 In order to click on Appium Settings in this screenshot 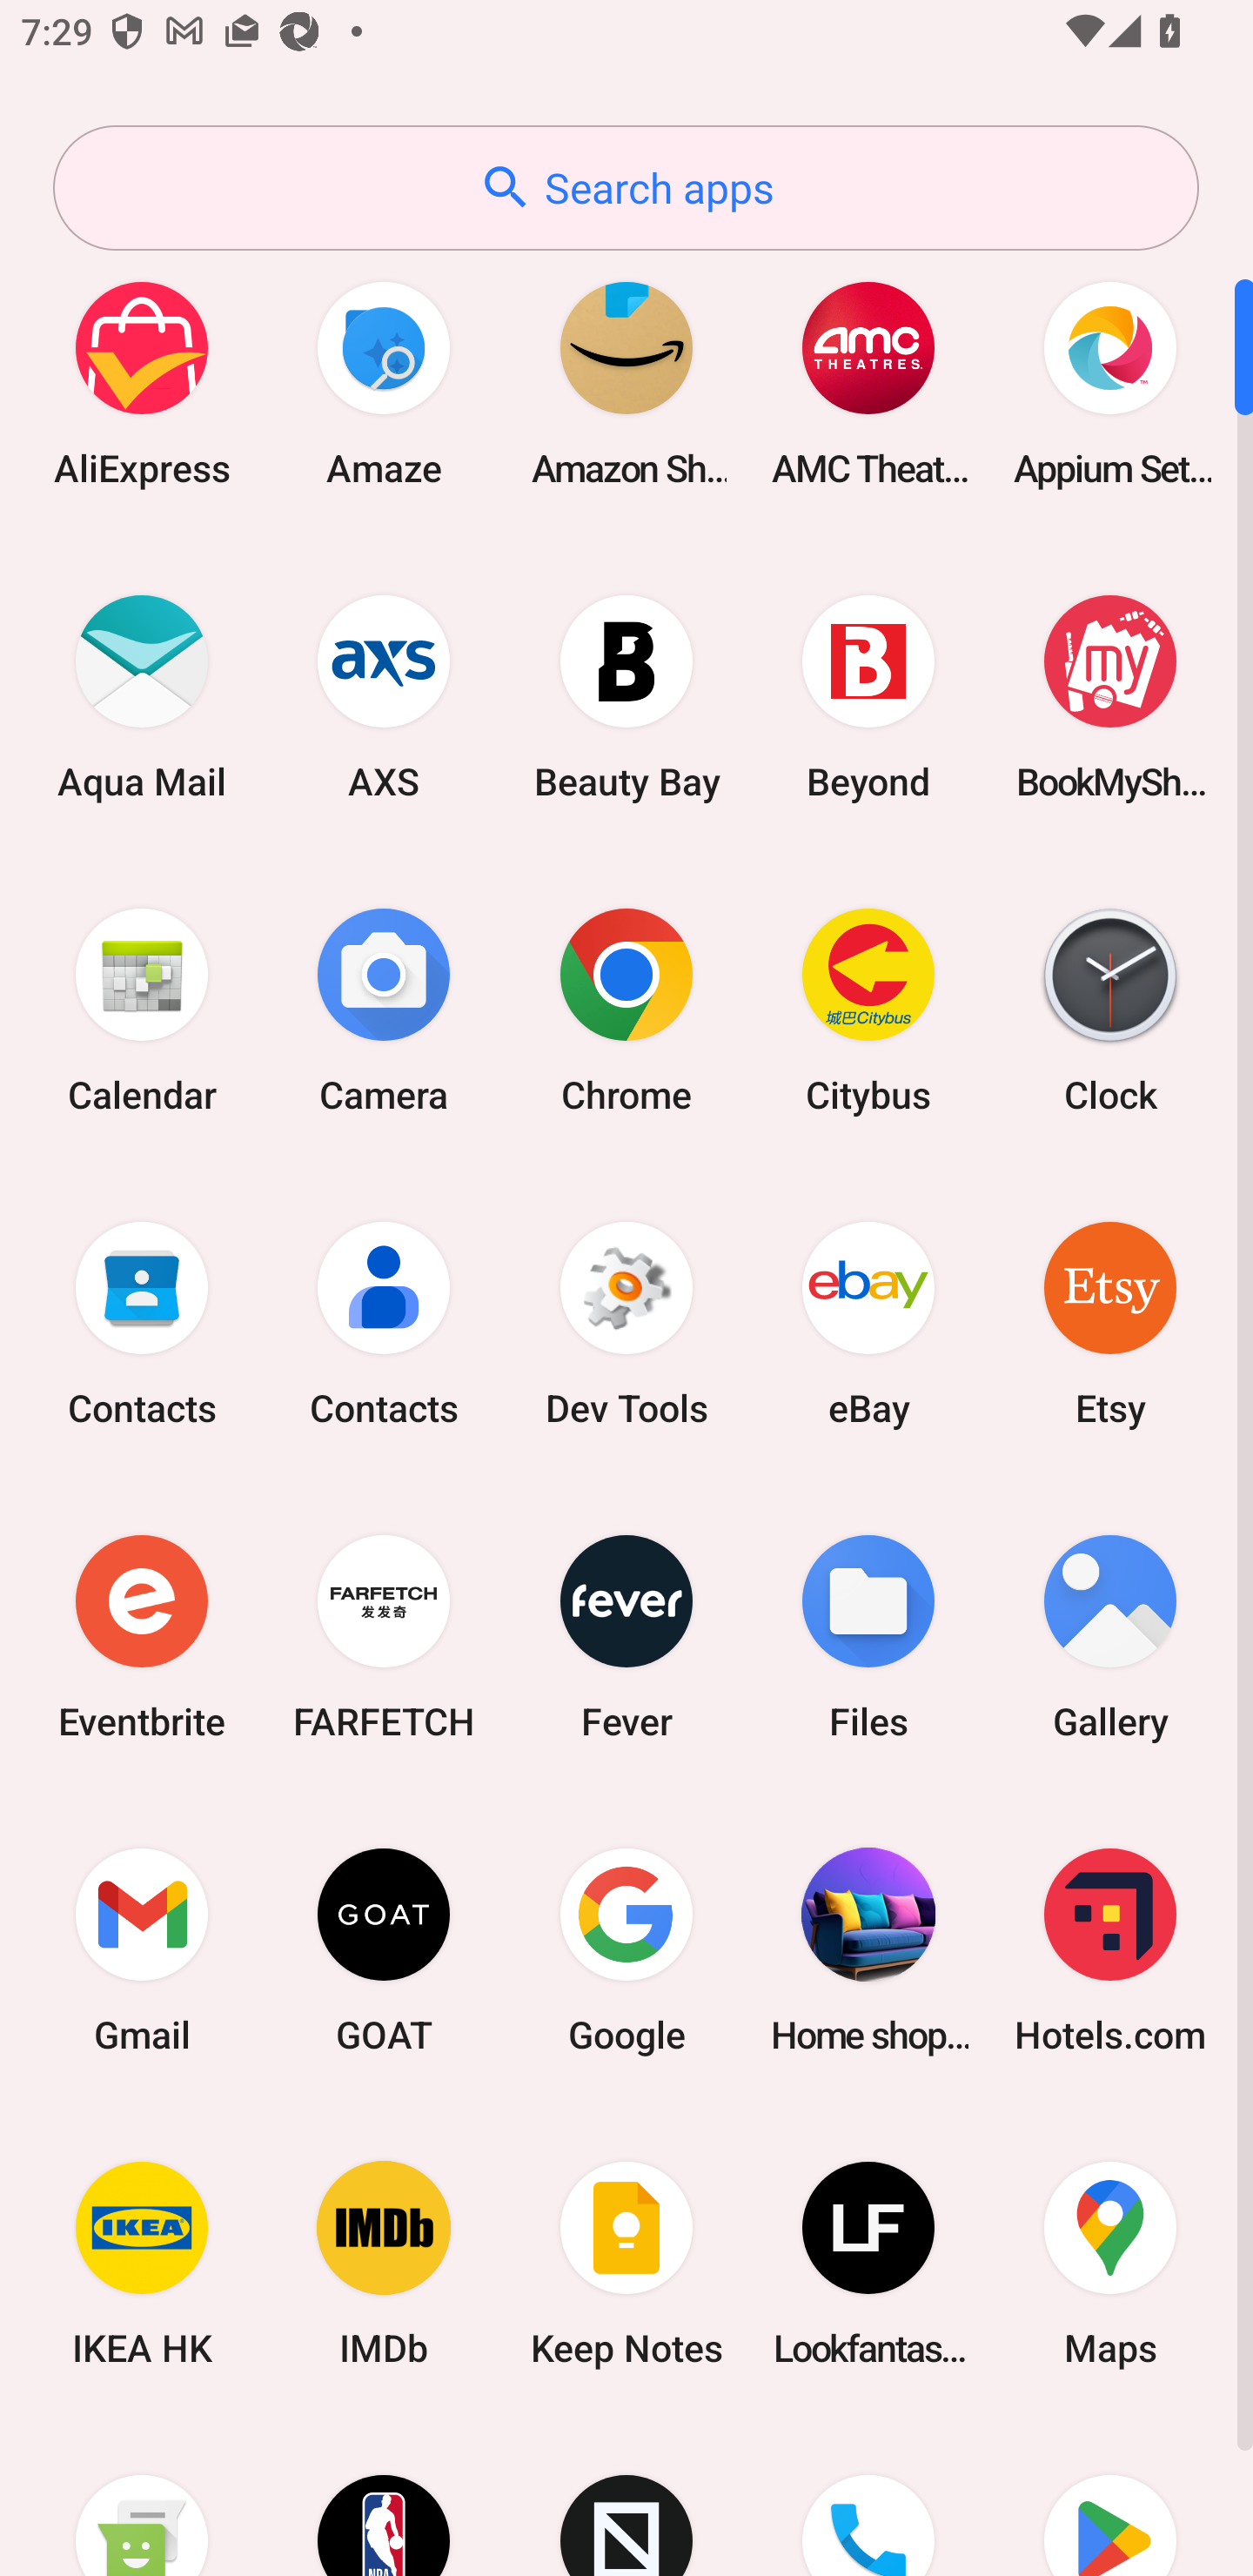, I will do `click(1110, 383)`.